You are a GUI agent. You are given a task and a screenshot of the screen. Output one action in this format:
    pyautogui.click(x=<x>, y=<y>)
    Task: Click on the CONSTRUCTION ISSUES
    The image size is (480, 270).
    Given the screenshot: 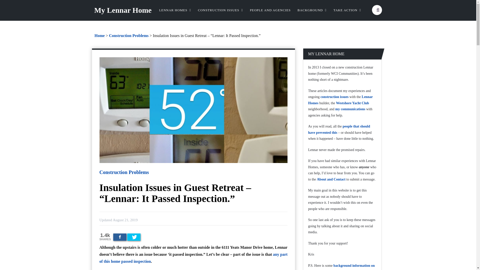 What is the action you would take?
    pyautogui.click(x=220, y=10)
    